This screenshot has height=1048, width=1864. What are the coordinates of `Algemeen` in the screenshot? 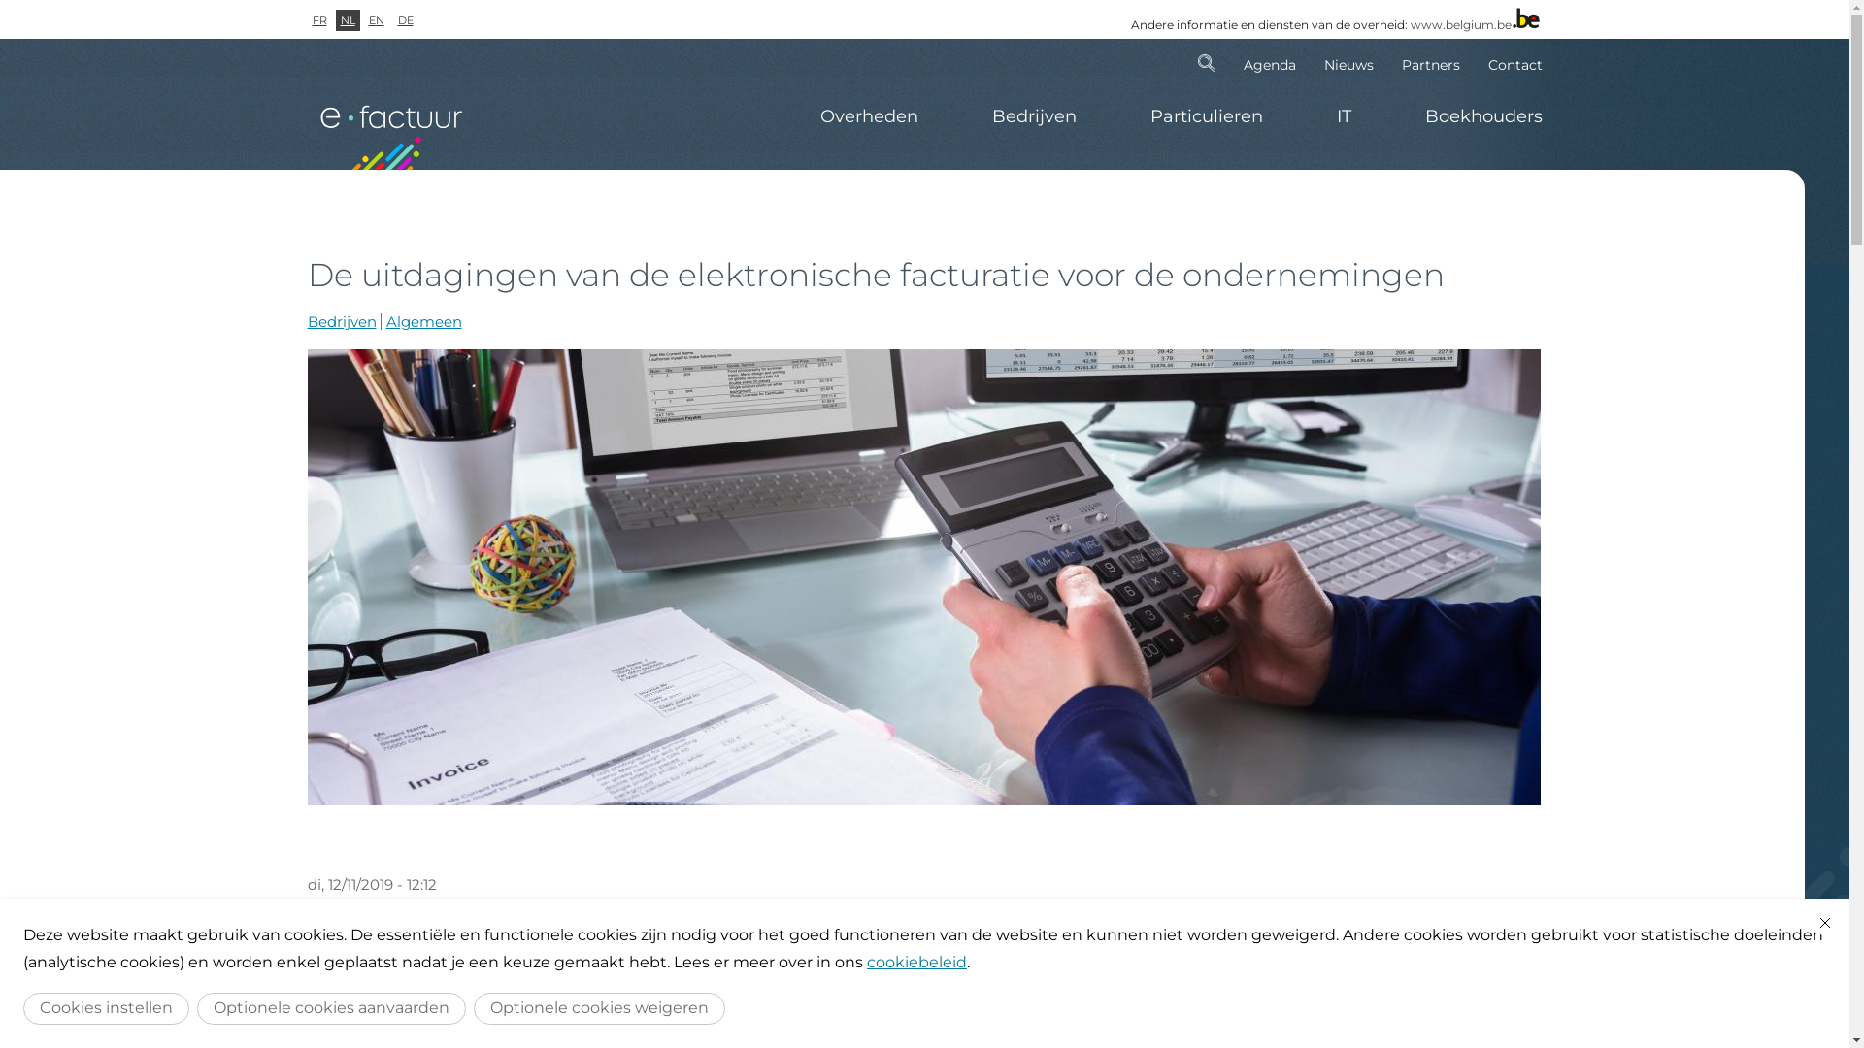 It's located at (424, 322).